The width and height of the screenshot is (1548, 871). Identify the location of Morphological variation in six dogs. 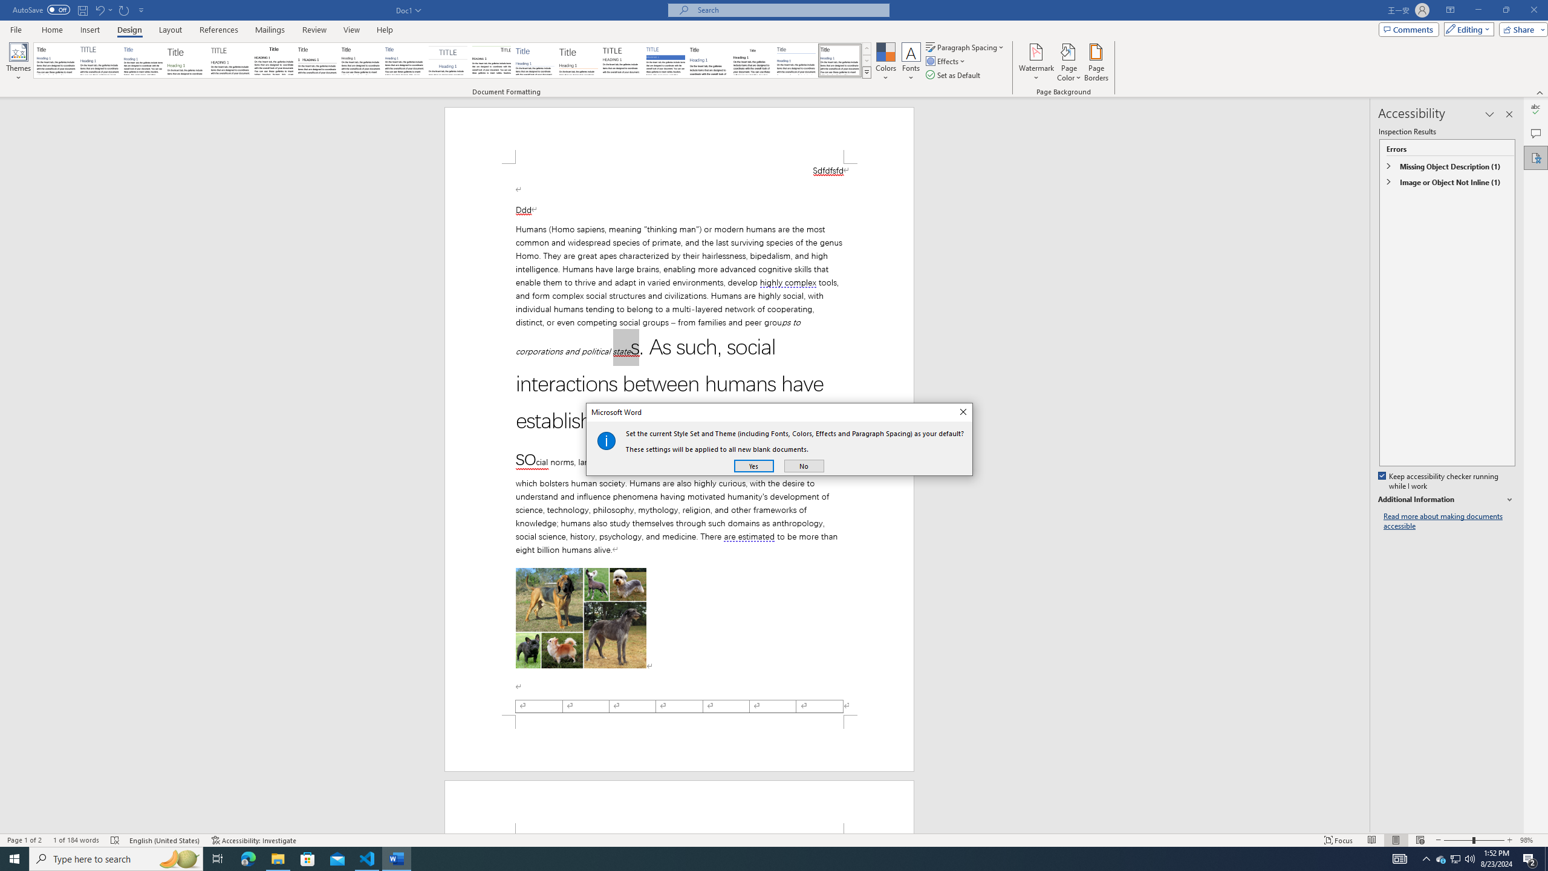
(581, 618).